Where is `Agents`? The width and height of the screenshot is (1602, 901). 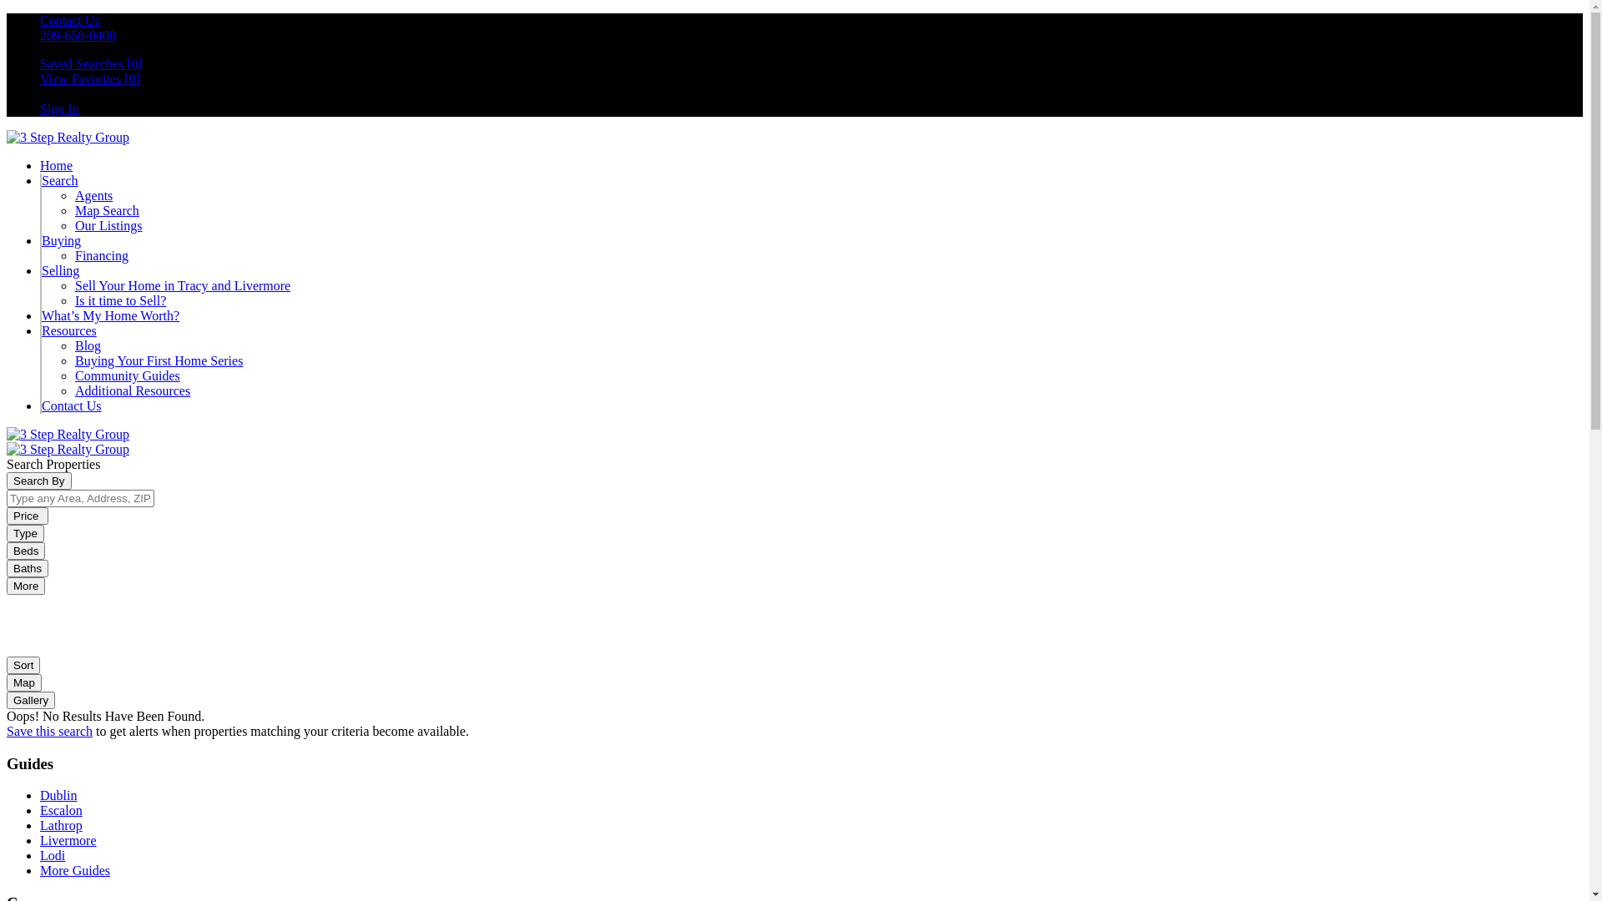 Agents is located at coordinates (93, 195).